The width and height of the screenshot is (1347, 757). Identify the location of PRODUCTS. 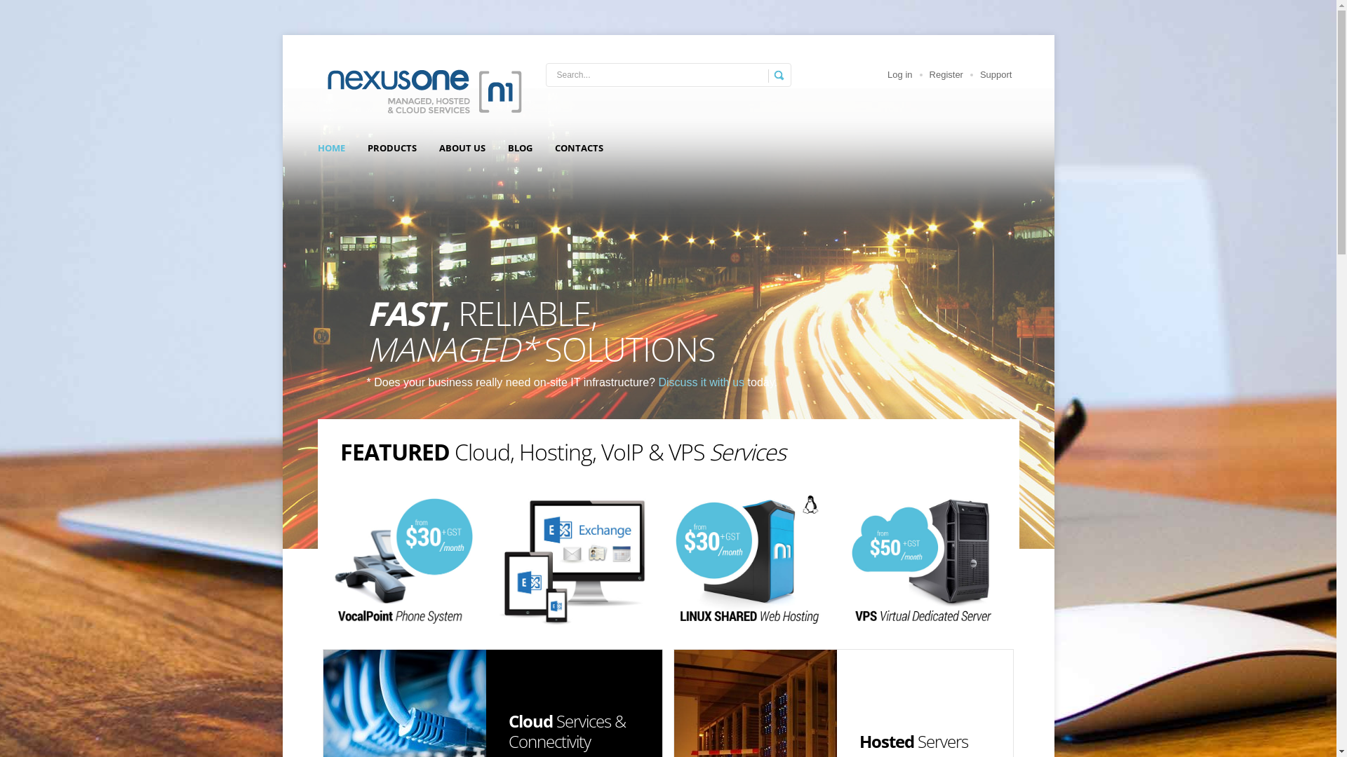
(392, 148).